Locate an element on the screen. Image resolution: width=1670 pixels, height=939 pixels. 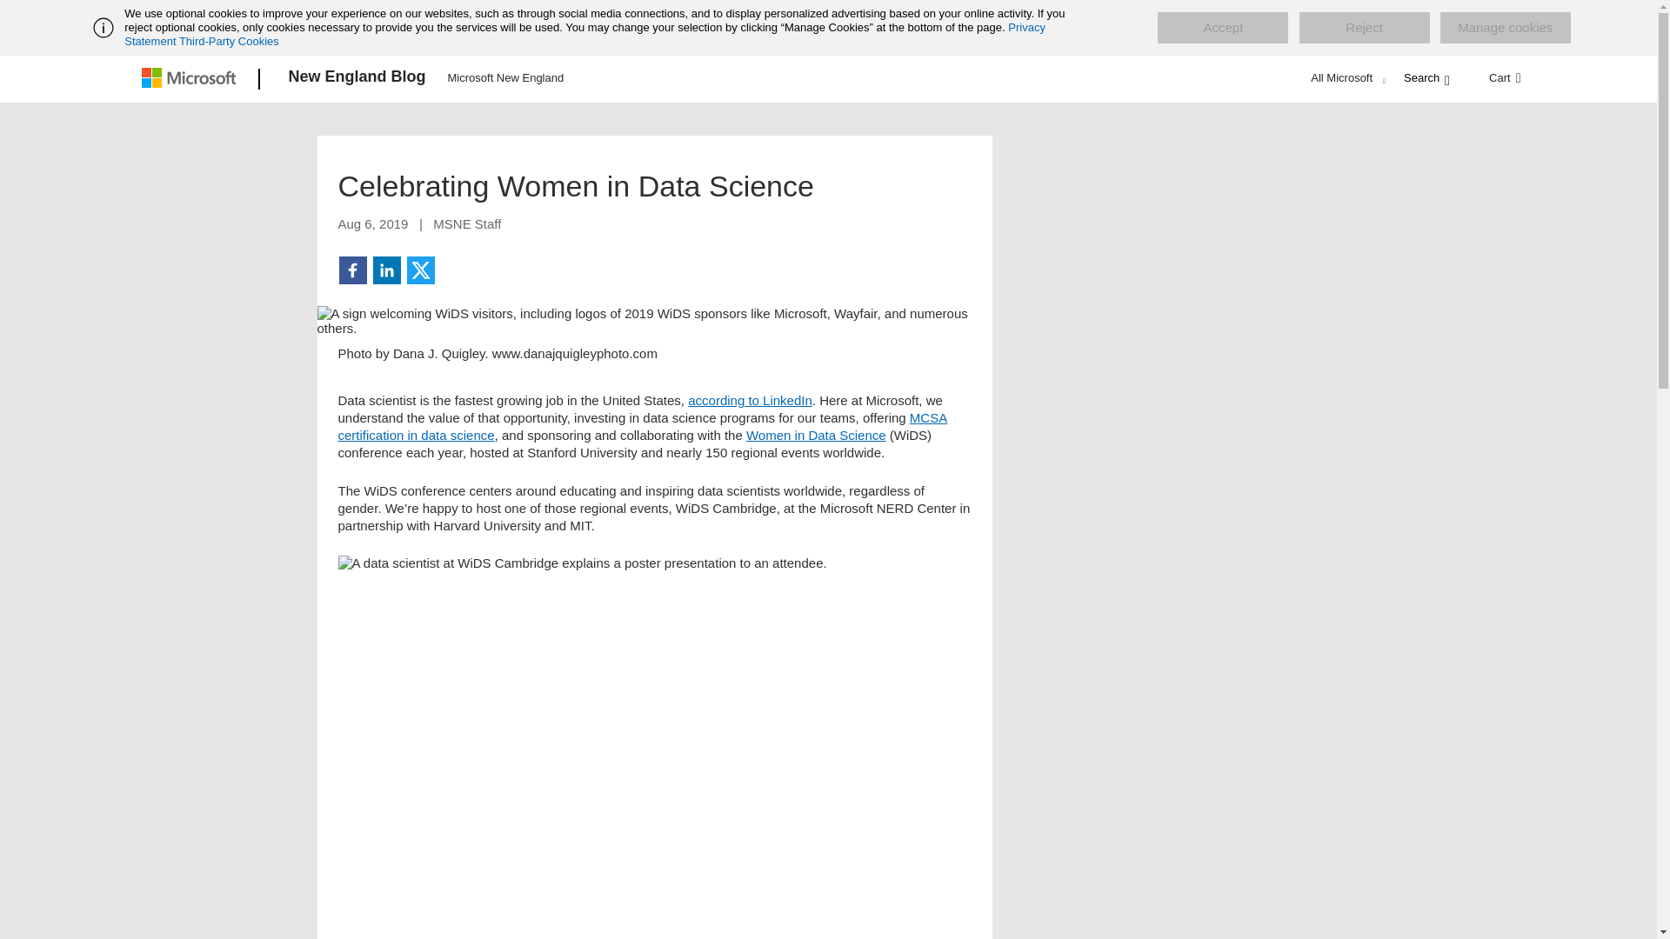
Reject is located at coordinates (1364, 28).